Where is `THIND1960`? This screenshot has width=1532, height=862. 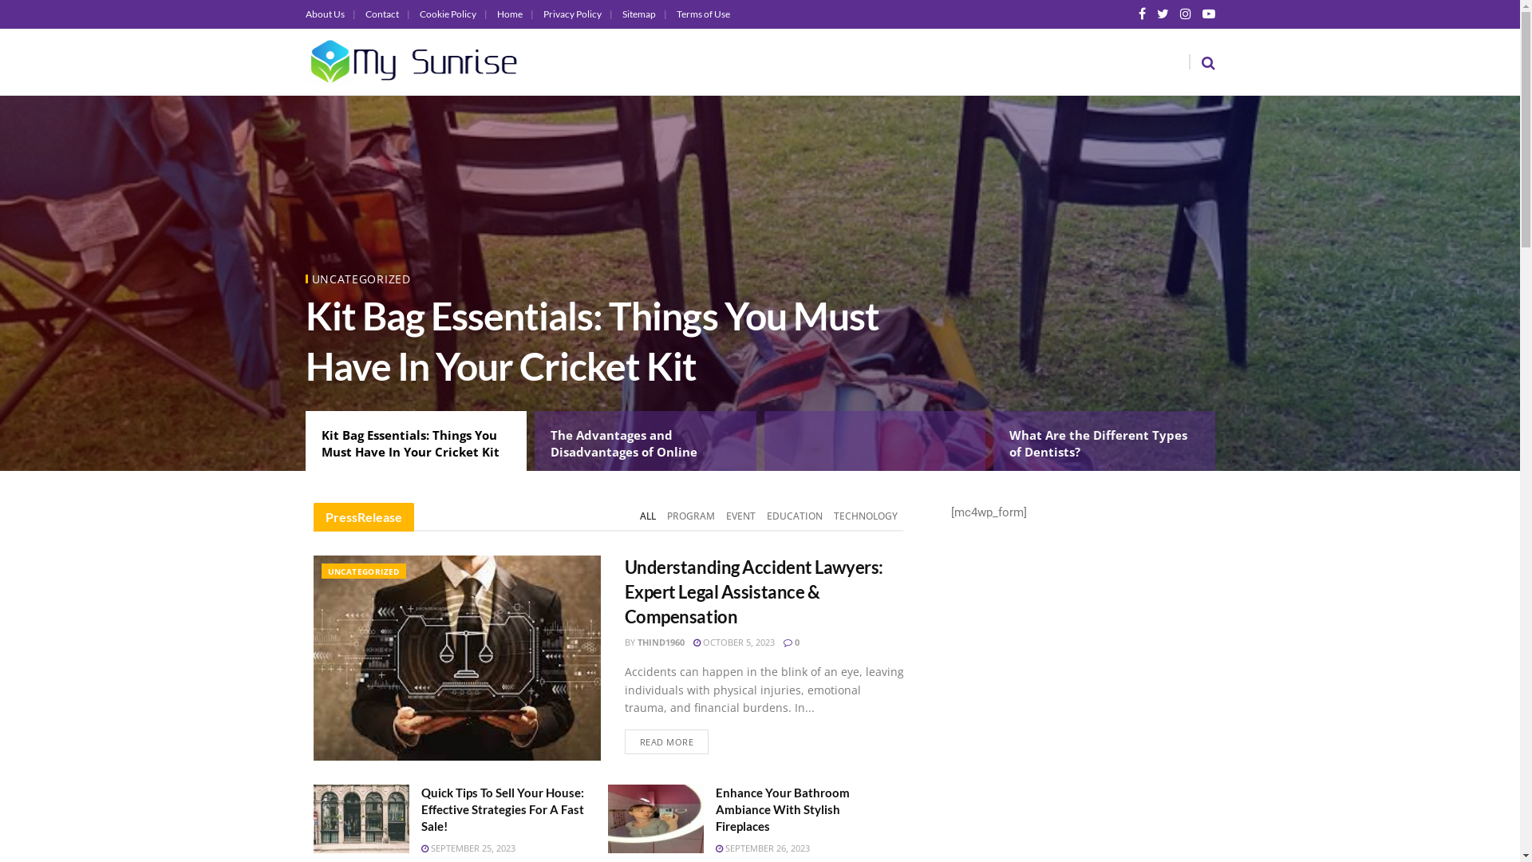 THIND1960 is located at coordinates (661, 642).